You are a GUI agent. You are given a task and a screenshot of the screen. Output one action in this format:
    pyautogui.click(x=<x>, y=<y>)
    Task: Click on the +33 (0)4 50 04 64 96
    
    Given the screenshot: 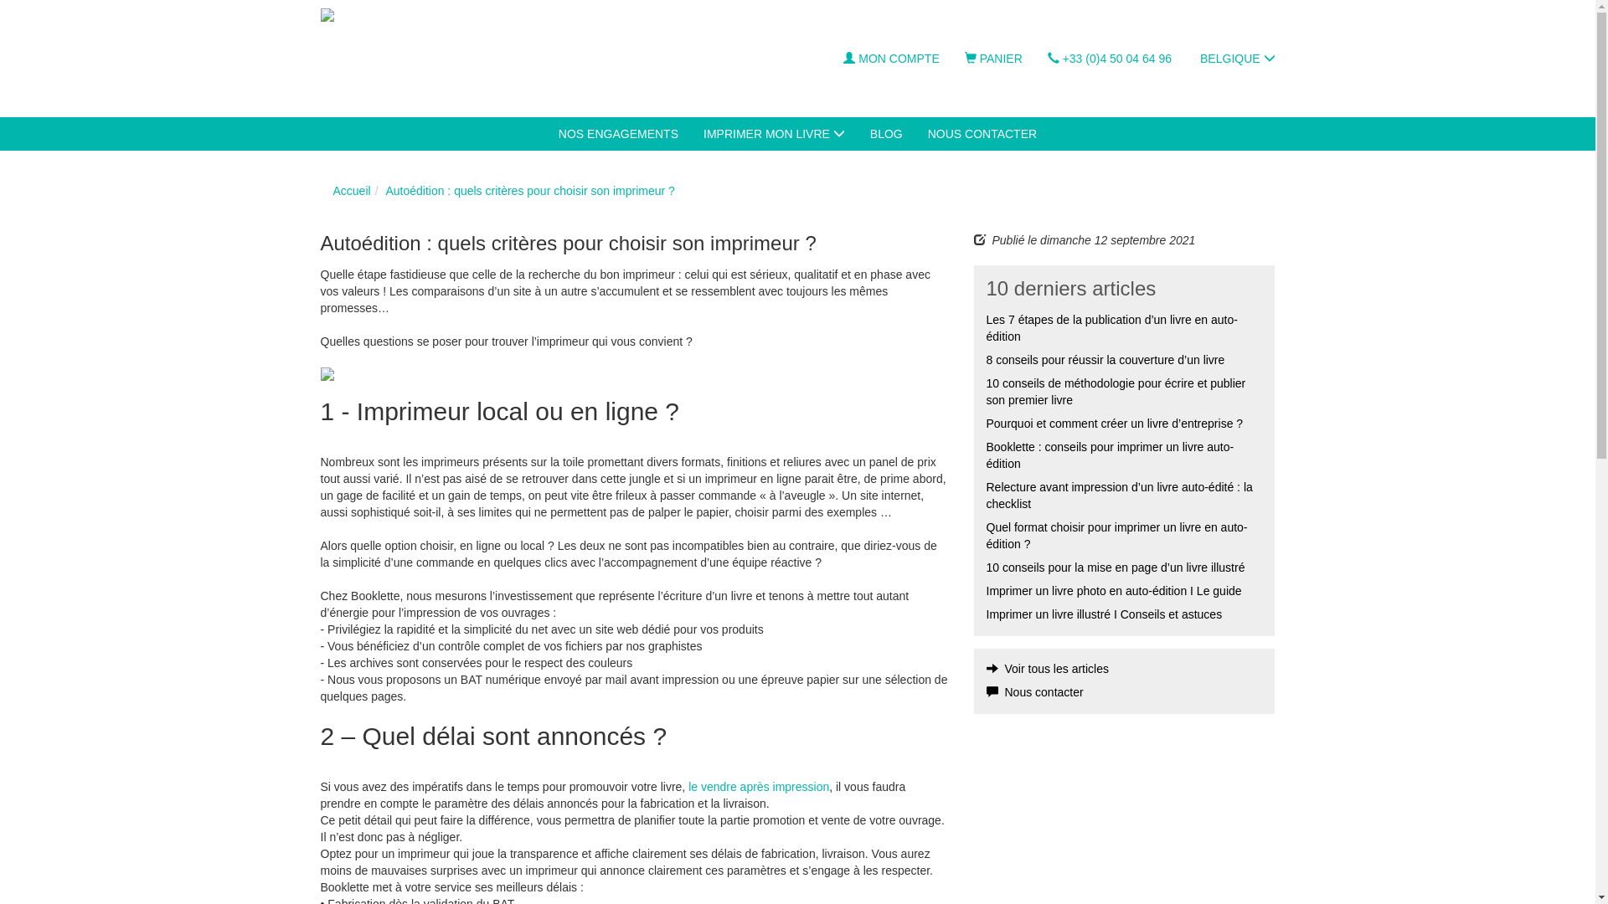 What is the action you would take?
    pyautogui.click(x=1110, y=59)
    